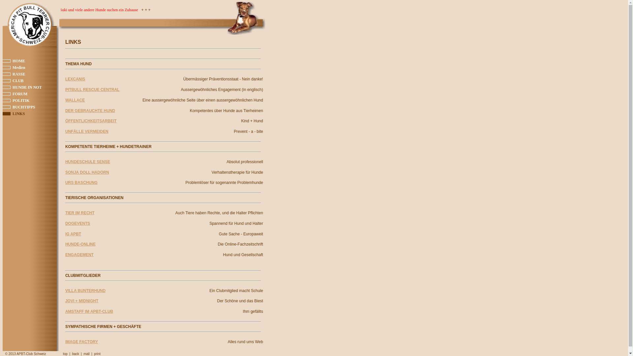 The width and height of the screenshot is (633, 356). Describe the element at coordinates (19, 74) in the screenshot. I see `RASSE` at that location.